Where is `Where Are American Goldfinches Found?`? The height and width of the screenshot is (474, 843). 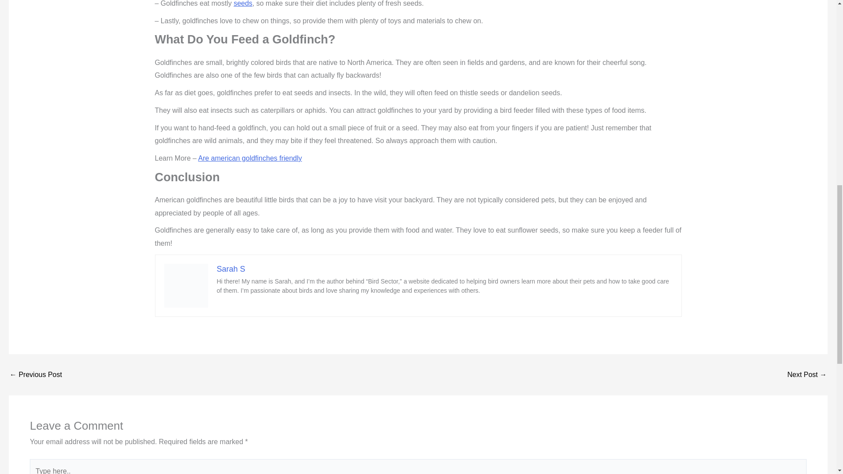 Where Are American Goldfinches Found? is located at coordinates (807, 374).